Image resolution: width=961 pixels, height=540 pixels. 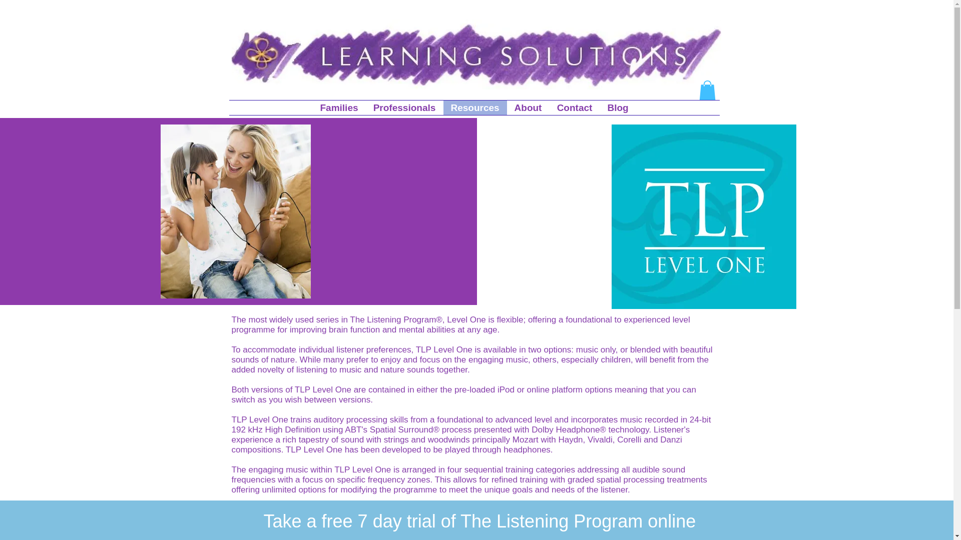 I want to click on About, so click(x=528, y=107).